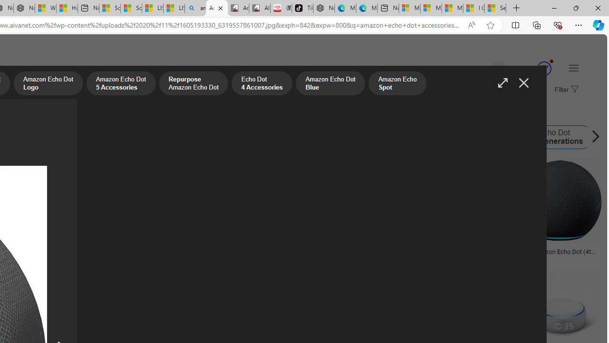  Describe the element at coordinates (574, 68) in the screenshot. I see `Settings and quick links` at that location.